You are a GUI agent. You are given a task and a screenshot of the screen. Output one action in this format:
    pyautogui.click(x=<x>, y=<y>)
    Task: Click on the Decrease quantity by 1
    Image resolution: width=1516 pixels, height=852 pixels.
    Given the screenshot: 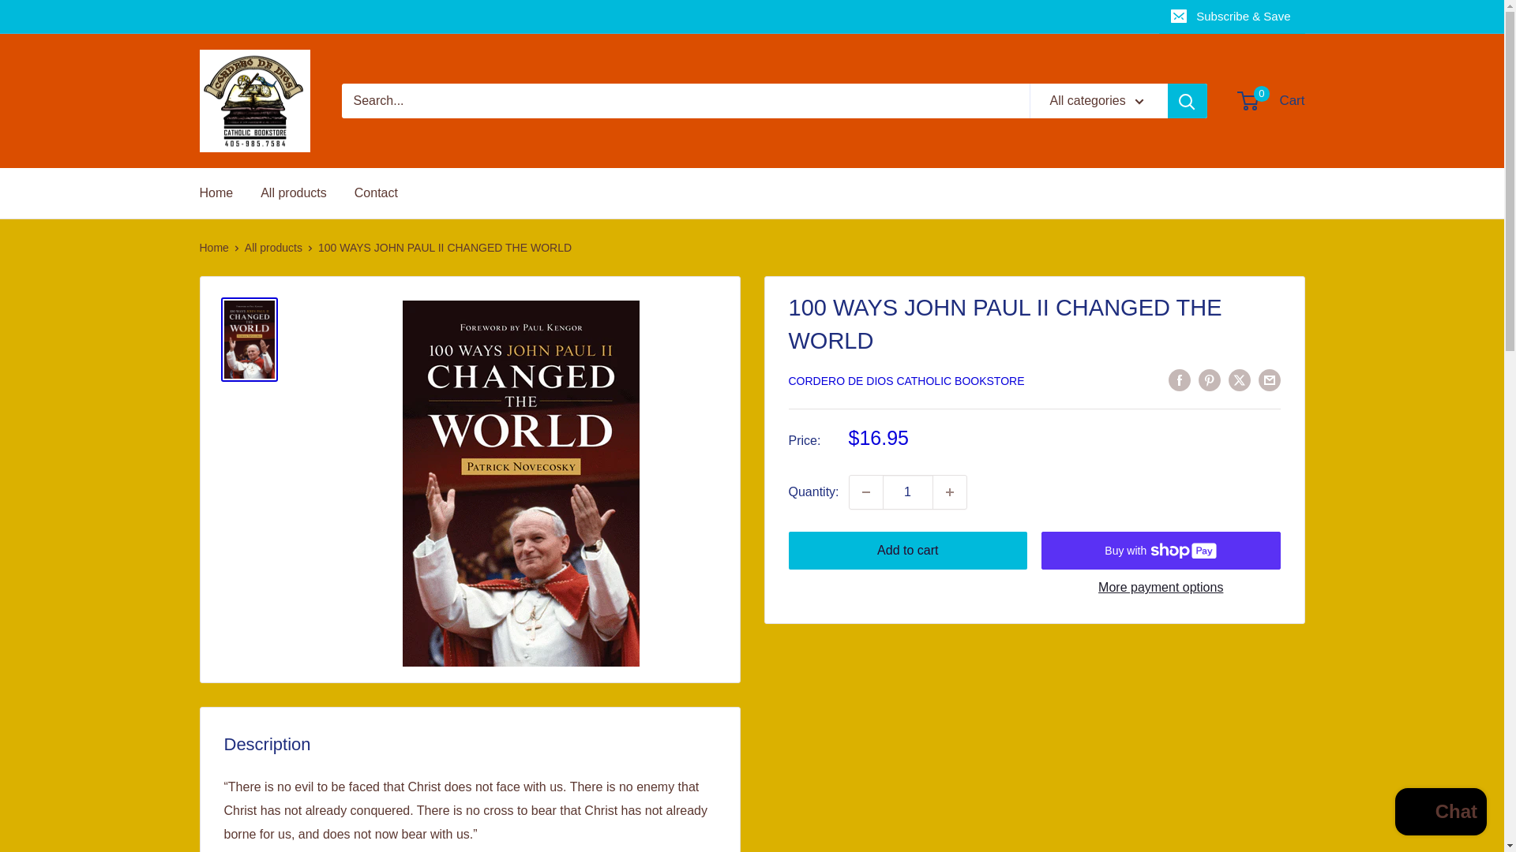 What is the action you would take?
    pyautogui.click(x=908, y=491)
    